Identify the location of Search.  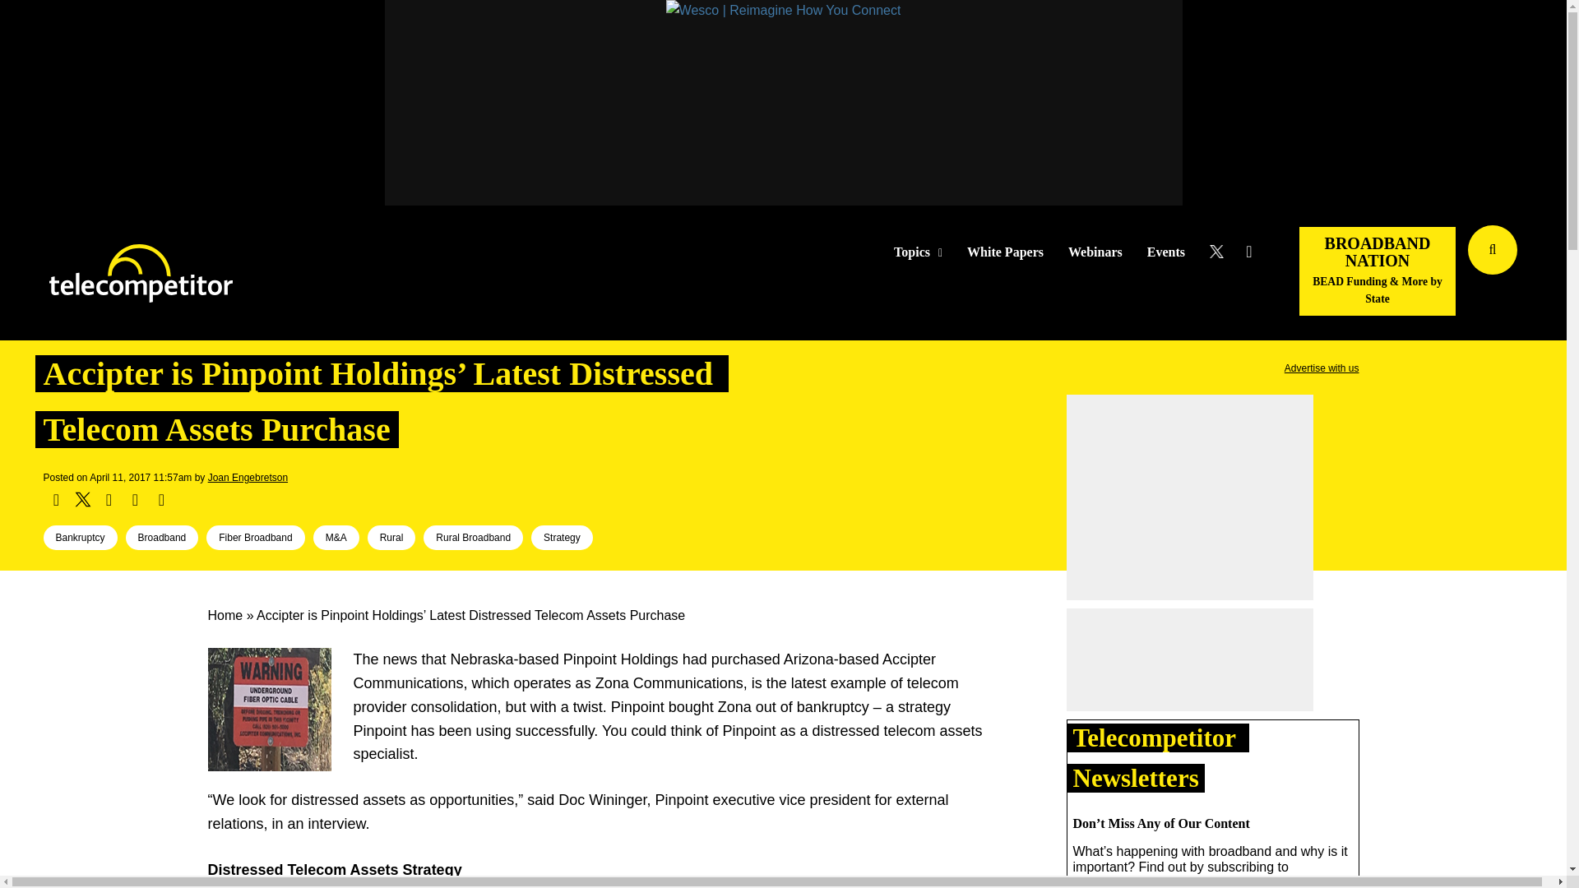
(1551, 274).